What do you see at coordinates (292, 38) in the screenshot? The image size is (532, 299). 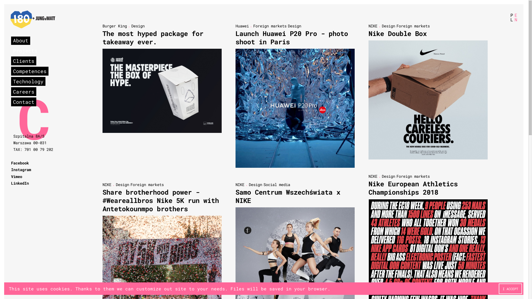 I see `Launch Huawei P20 Pro - photo shoot in Paris` at bounding box center [292, 38].